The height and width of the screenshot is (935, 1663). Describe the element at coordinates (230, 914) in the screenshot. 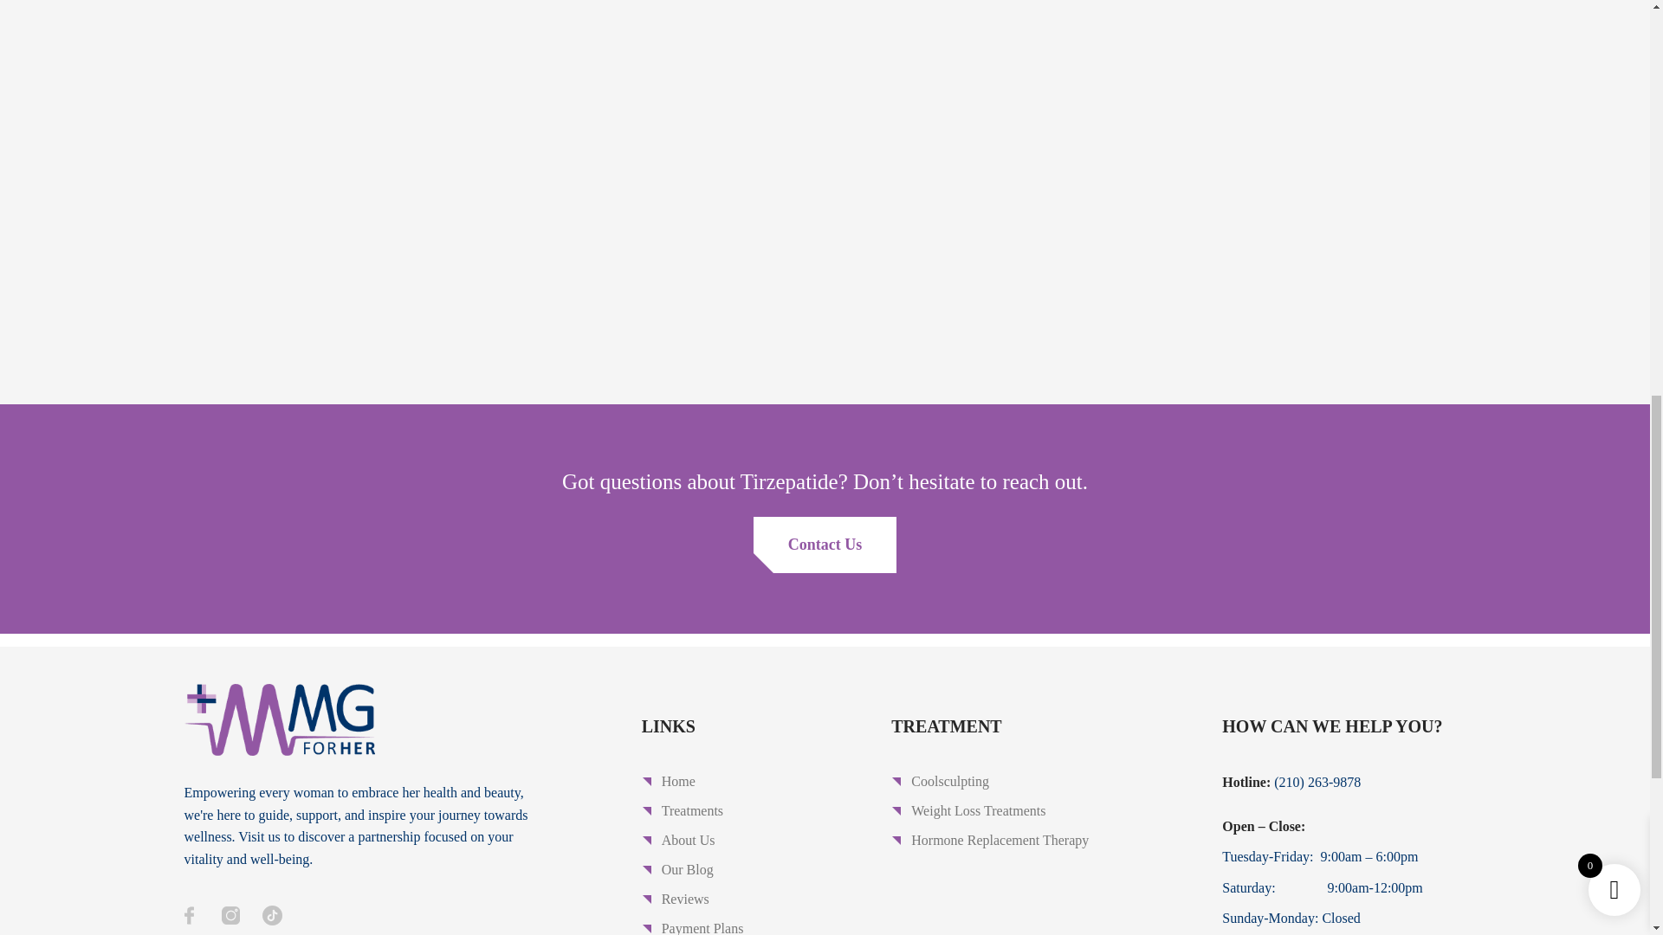

I see `Follow on Instagram` at that location.